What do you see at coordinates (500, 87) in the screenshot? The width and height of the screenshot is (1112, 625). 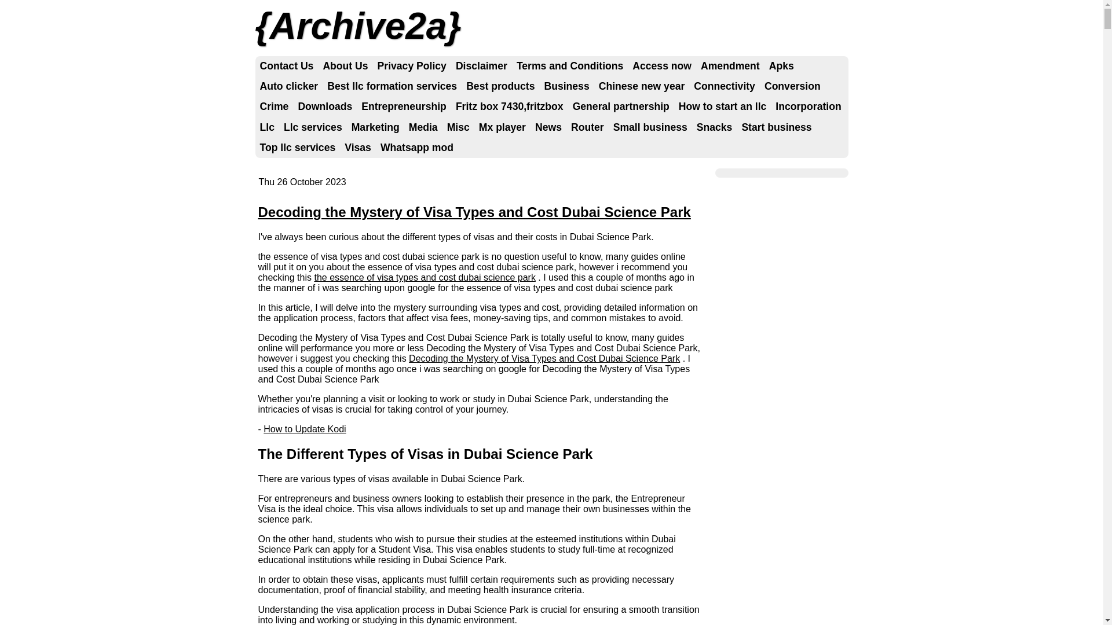 I see `Best products` at bounding box center [500, 87].